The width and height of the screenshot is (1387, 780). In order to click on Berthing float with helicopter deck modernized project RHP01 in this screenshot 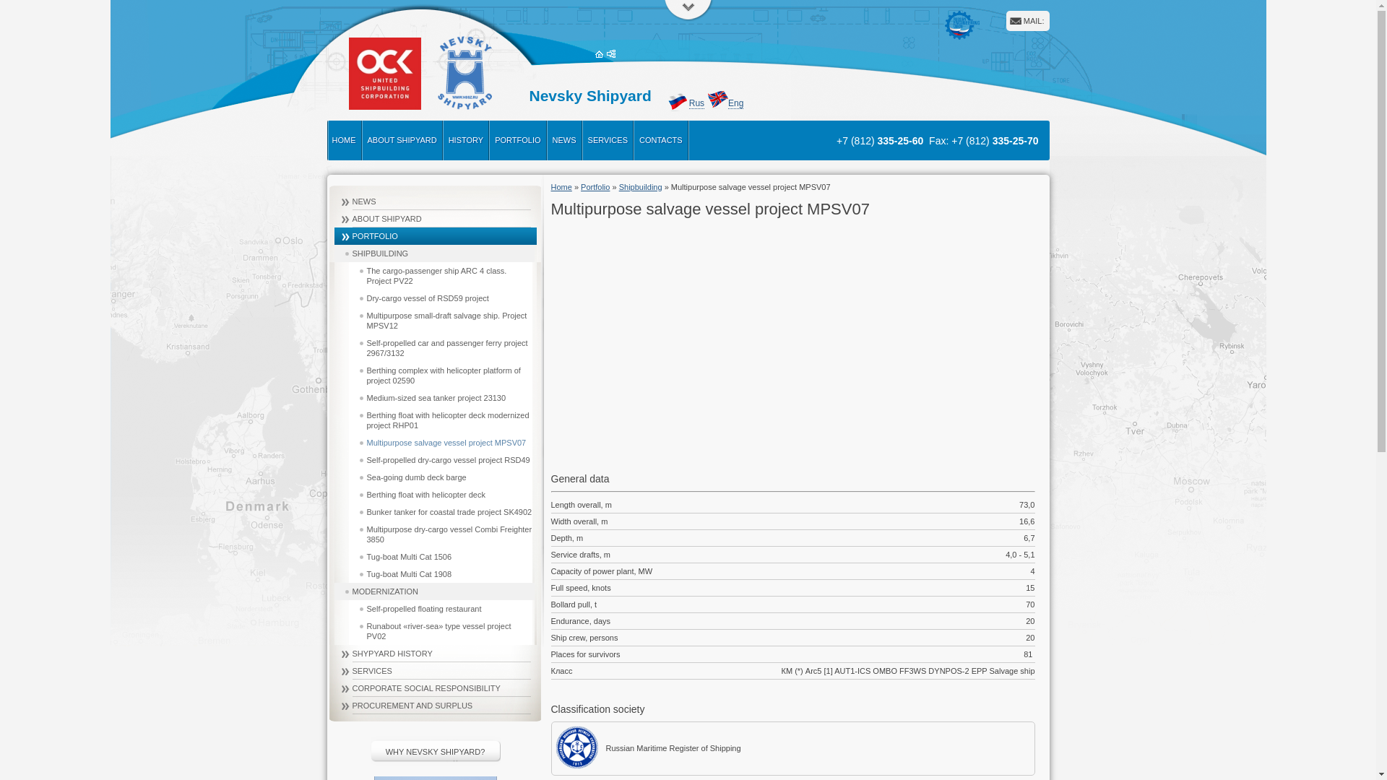, I will do `click(440, 420)`.